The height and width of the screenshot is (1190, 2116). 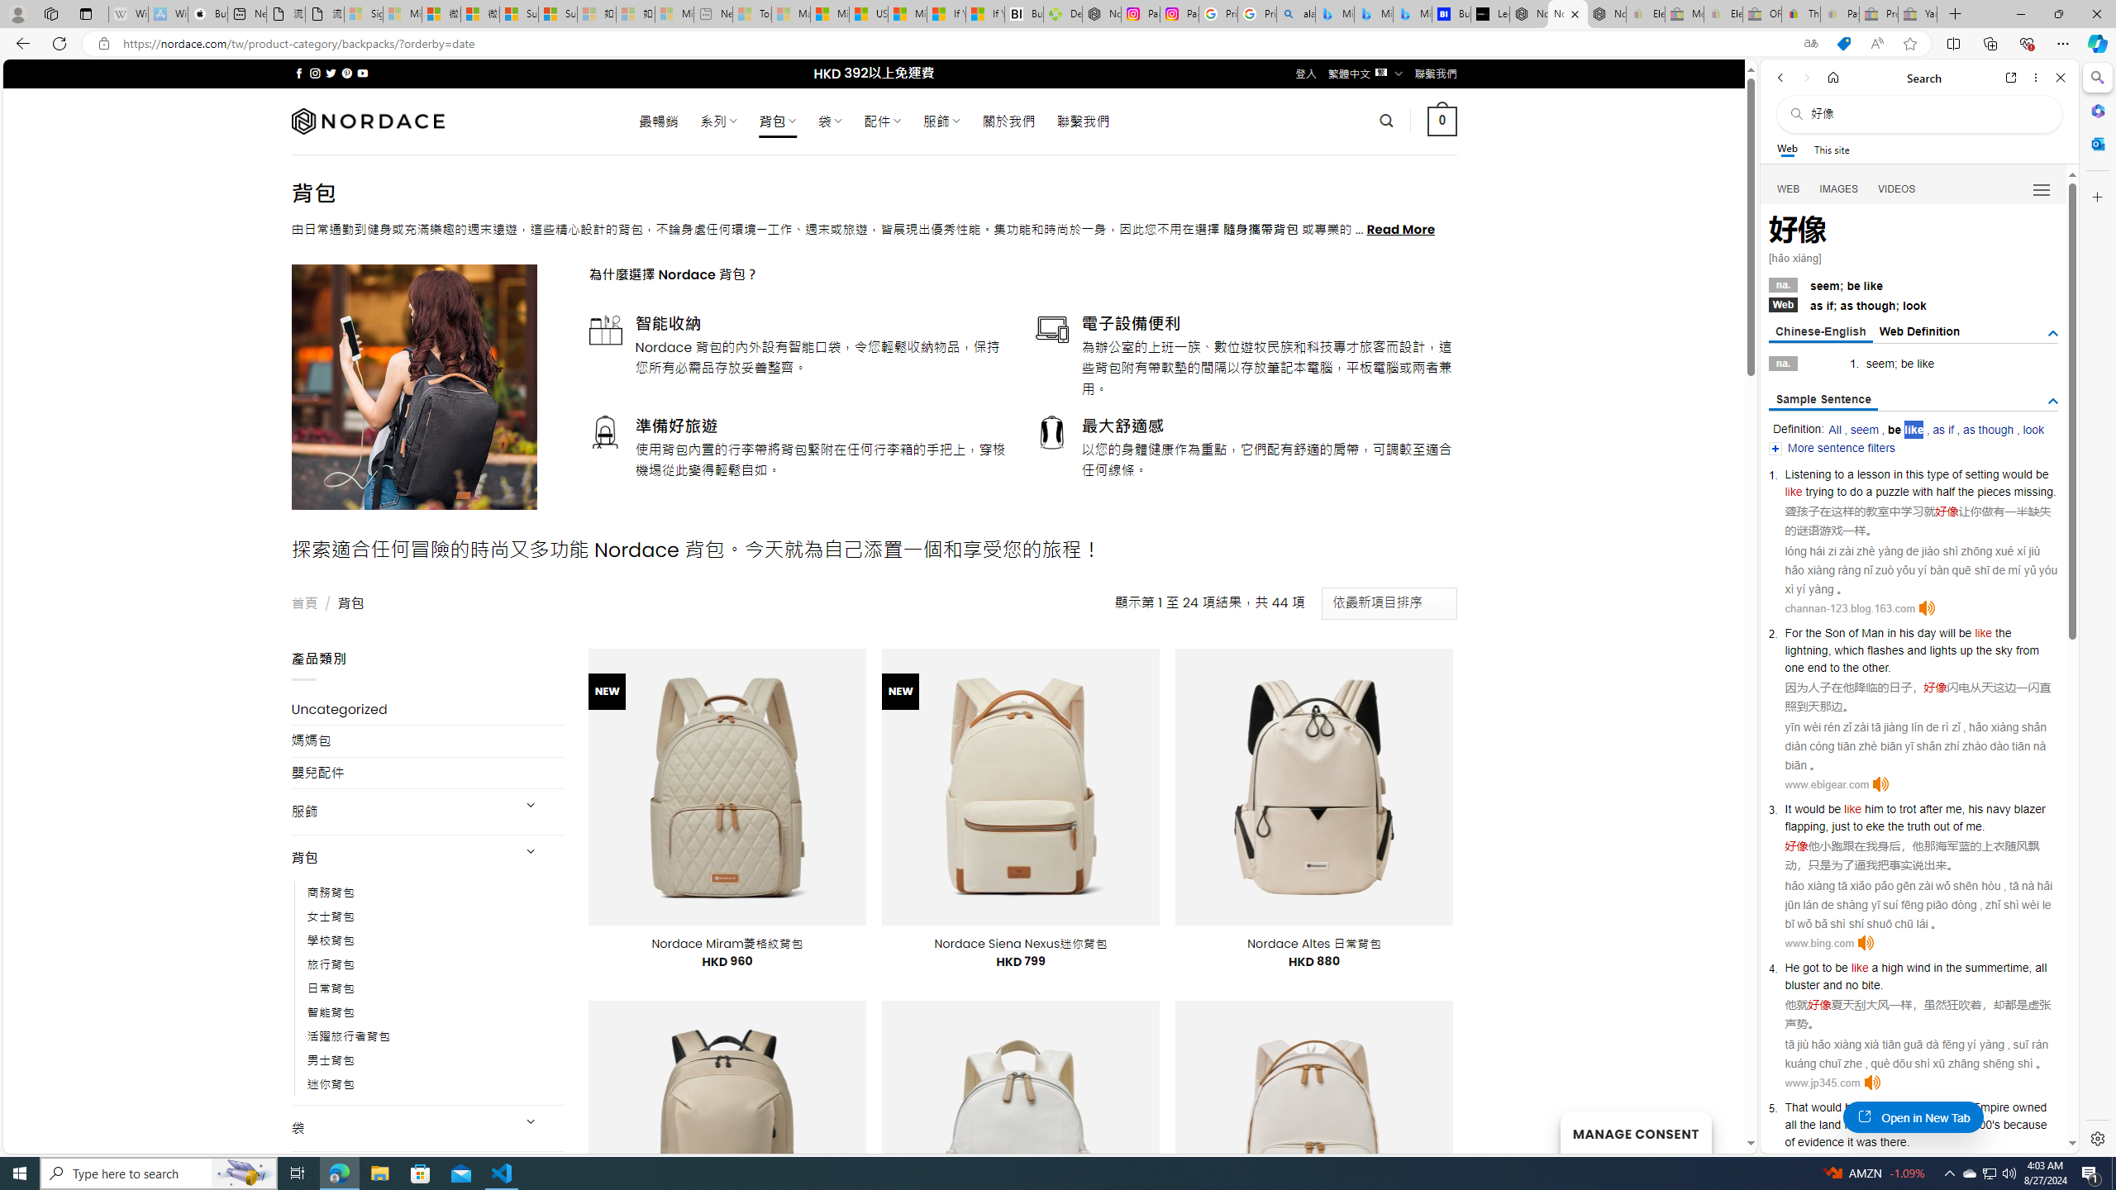 I want to click on Follow on Instagram, so click(x=315, y=73).